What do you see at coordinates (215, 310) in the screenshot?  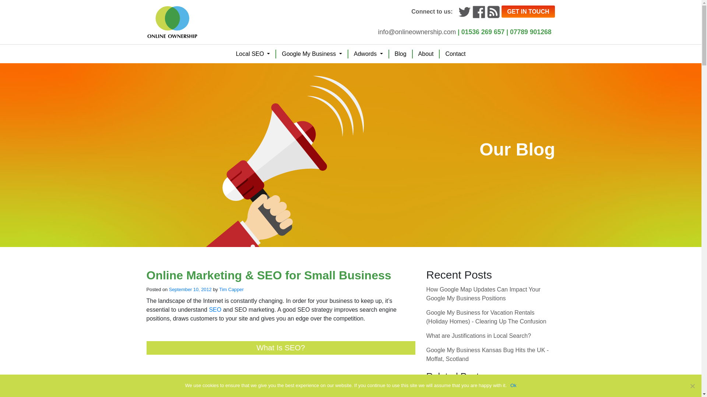 I see `SEO` at bounding box center [215, 310].